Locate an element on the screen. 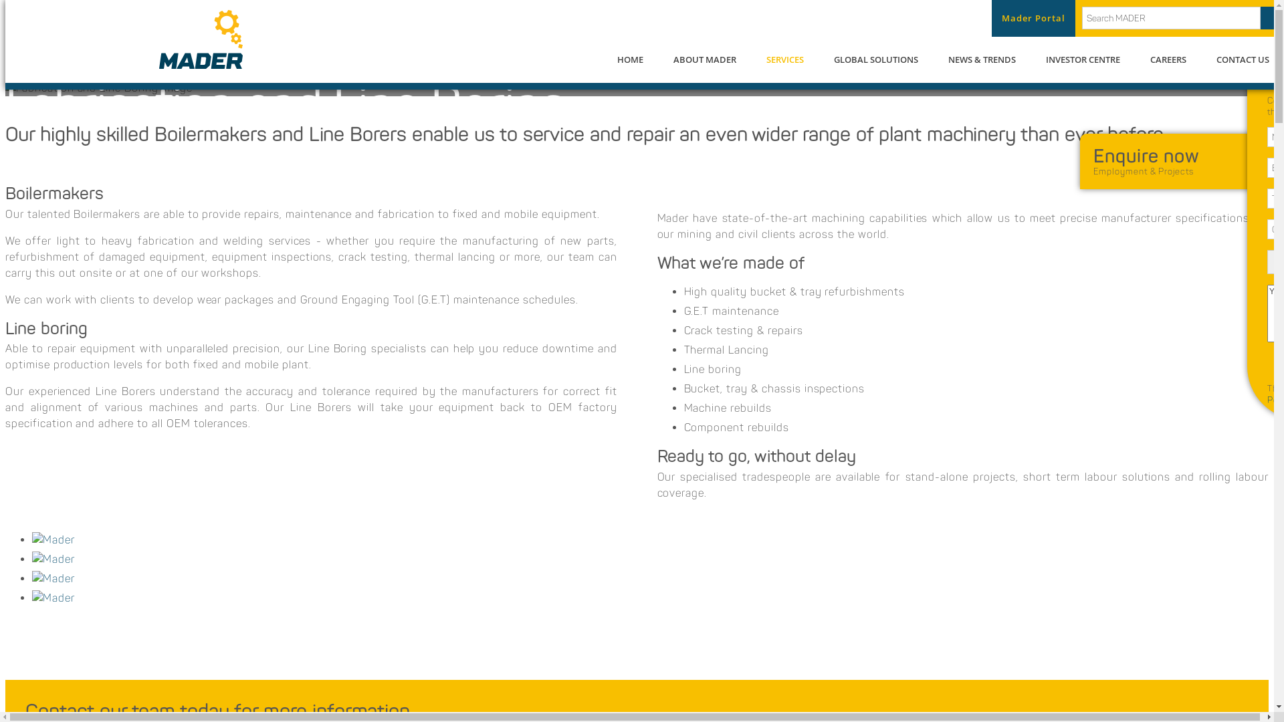 The height and width of the screenshot is (722, 1284). INVESTOR CENTRE is located at coordinates (1090, 58).